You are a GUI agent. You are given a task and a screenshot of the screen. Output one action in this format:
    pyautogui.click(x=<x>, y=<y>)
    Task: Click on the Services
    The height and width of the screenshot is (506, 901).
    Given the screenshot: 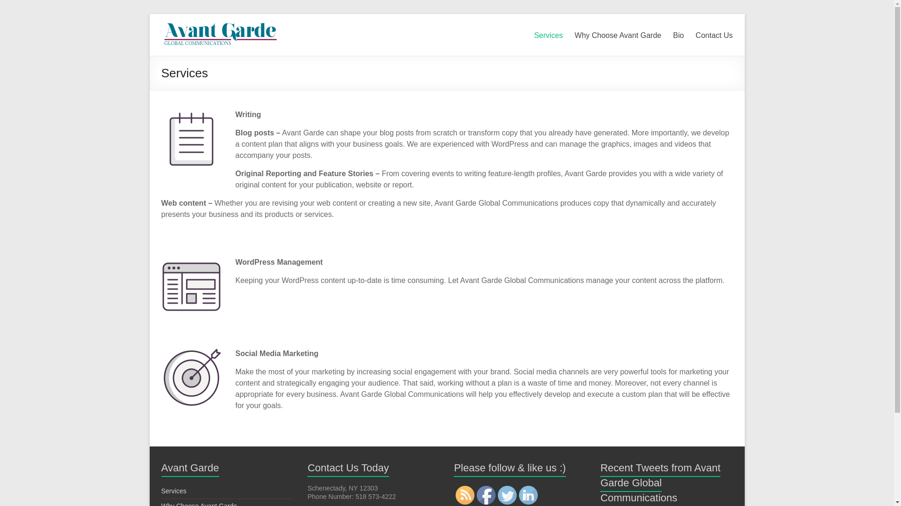 What is the action you would take?
    pyautogui.click(x=174, y=491)
    